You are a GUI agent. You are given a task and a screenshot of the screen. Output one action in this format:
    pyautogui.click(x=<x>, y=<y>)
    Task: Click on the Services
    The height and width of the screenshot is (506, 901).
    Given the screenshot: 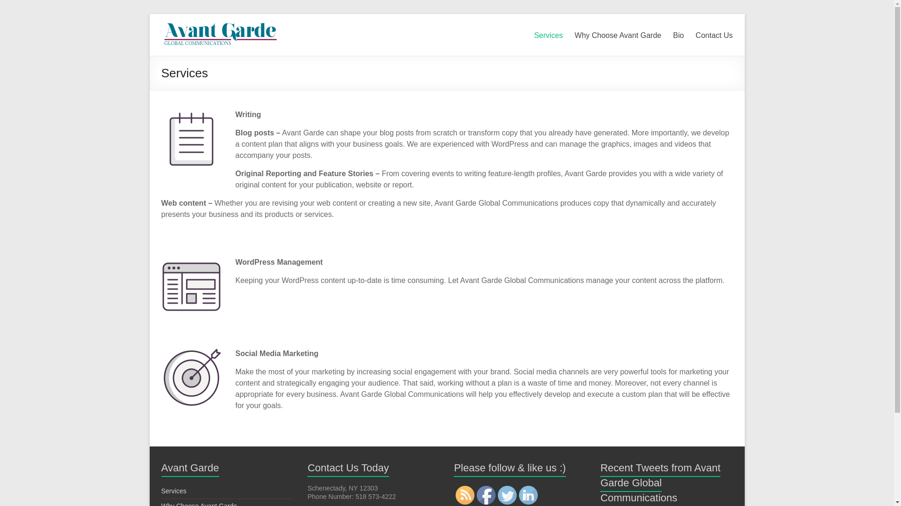 What is the action you would take?
    pyautogui.click(x=174, y=491)
    